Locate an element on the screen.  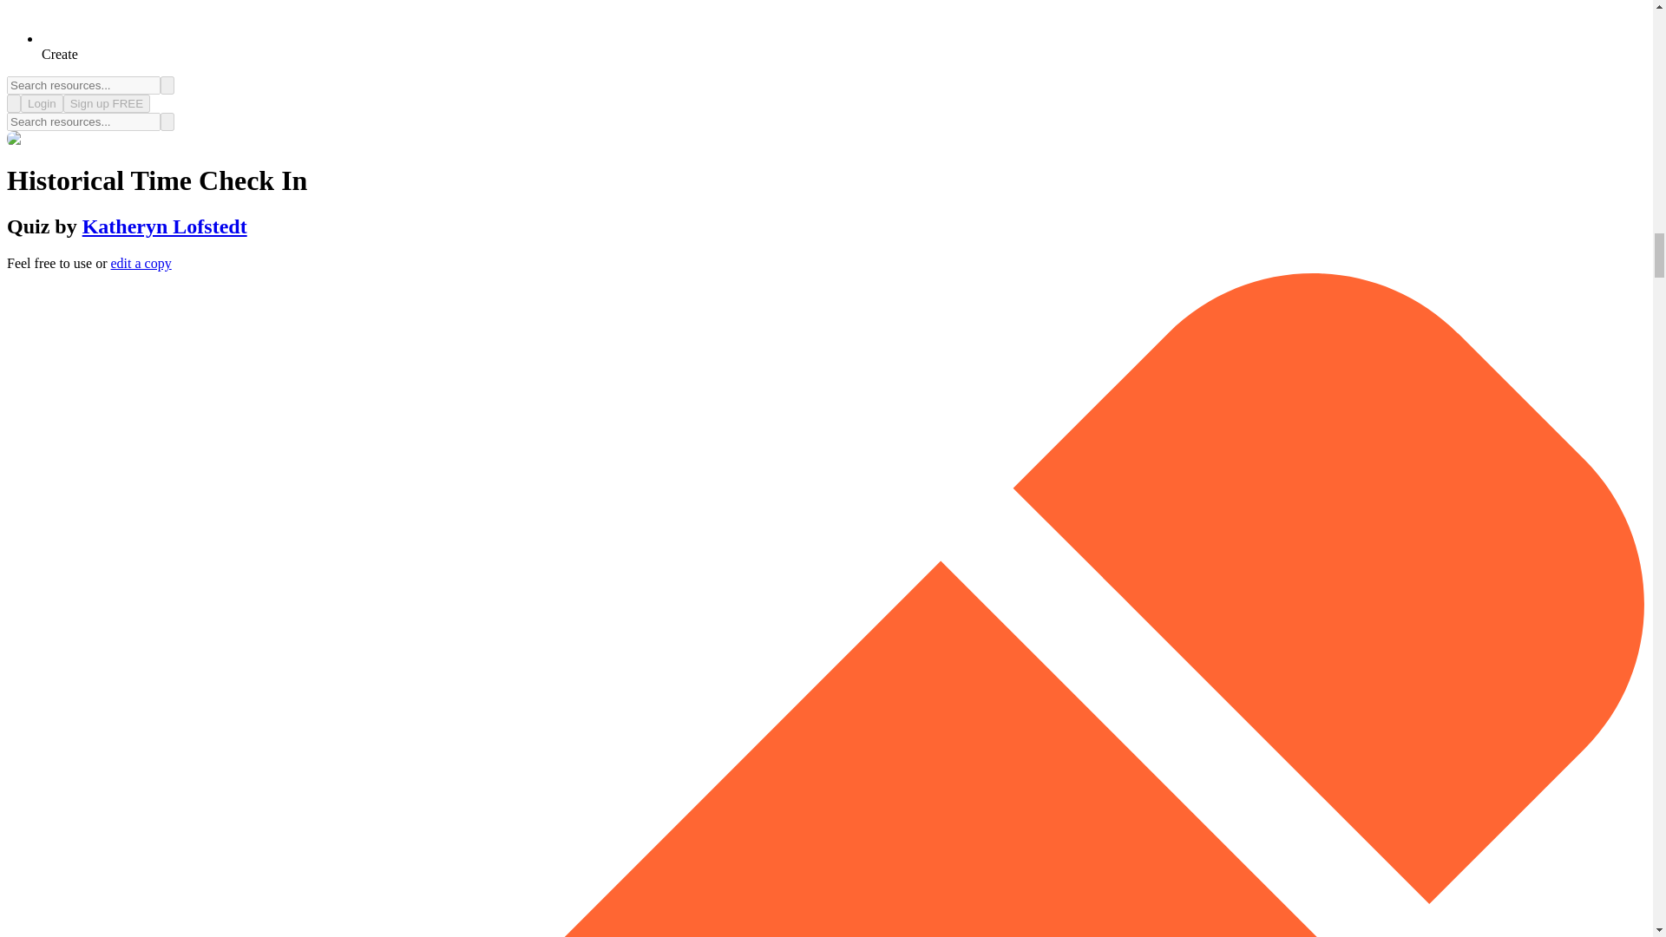
Login is located at coordinates (42, 103).